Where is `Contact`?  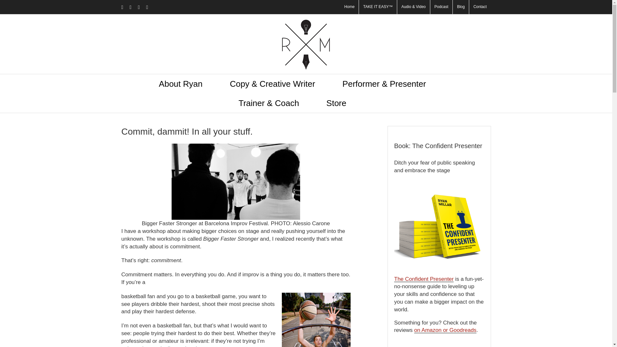 Contact is located at coordinates (479, 7).